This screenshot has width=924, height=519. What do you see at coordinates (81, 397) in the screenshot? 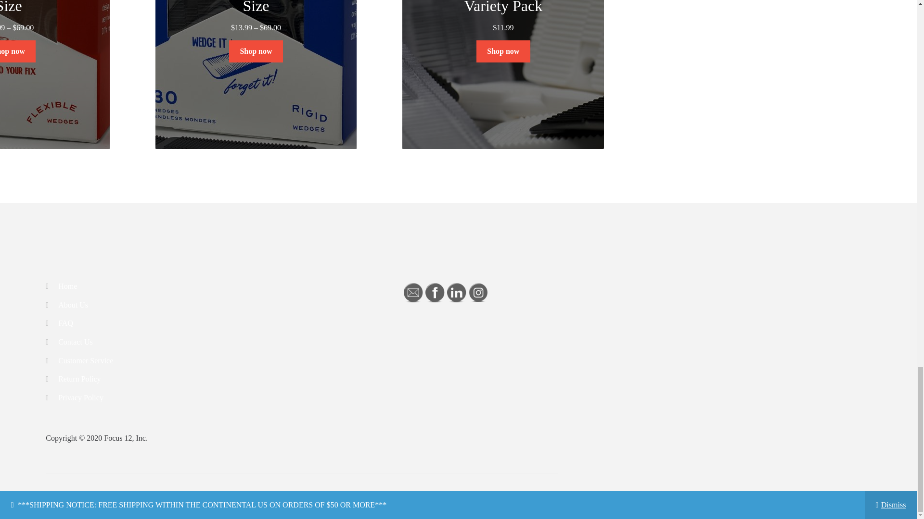
I see `Privacy Policy` at bounding box center [81, 397].